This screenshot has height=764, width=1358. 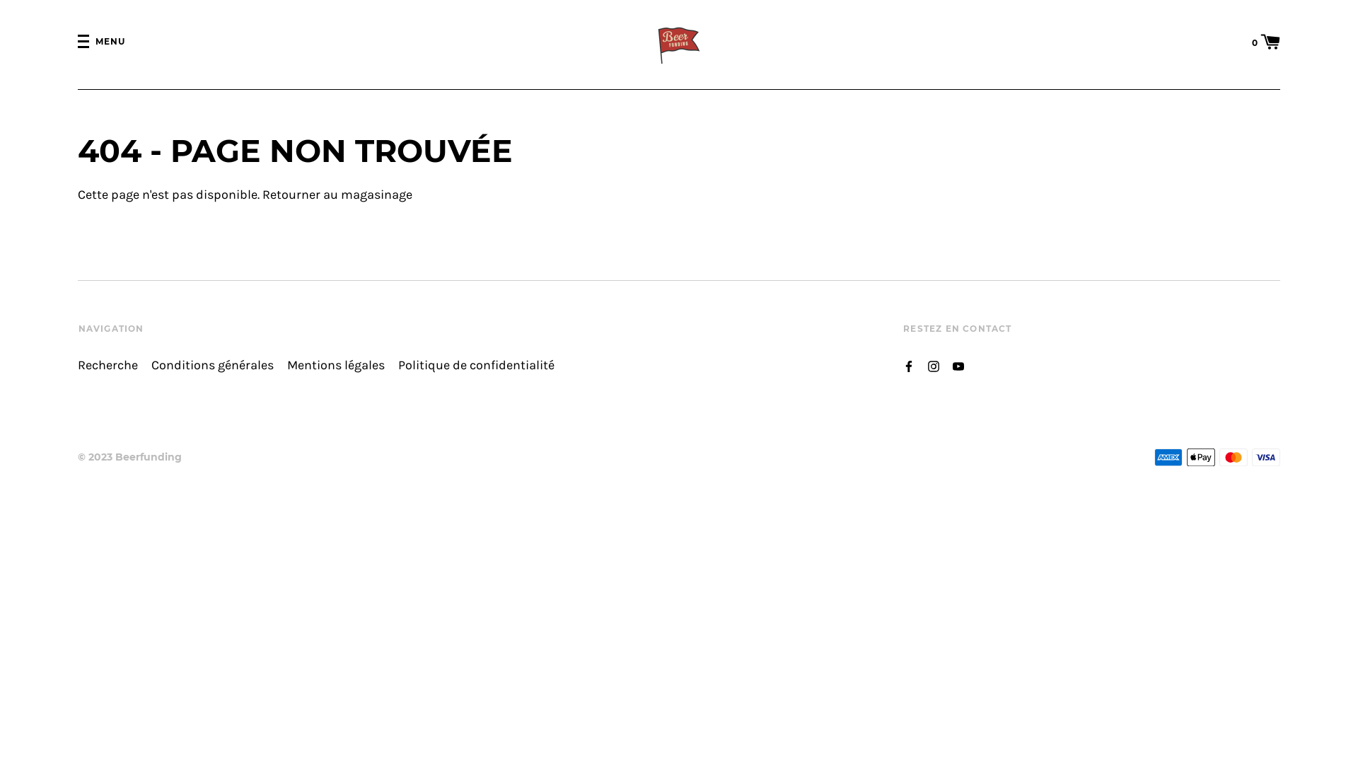 I want to click on Beerfunding on Facebook, so click(x=909, y=365).